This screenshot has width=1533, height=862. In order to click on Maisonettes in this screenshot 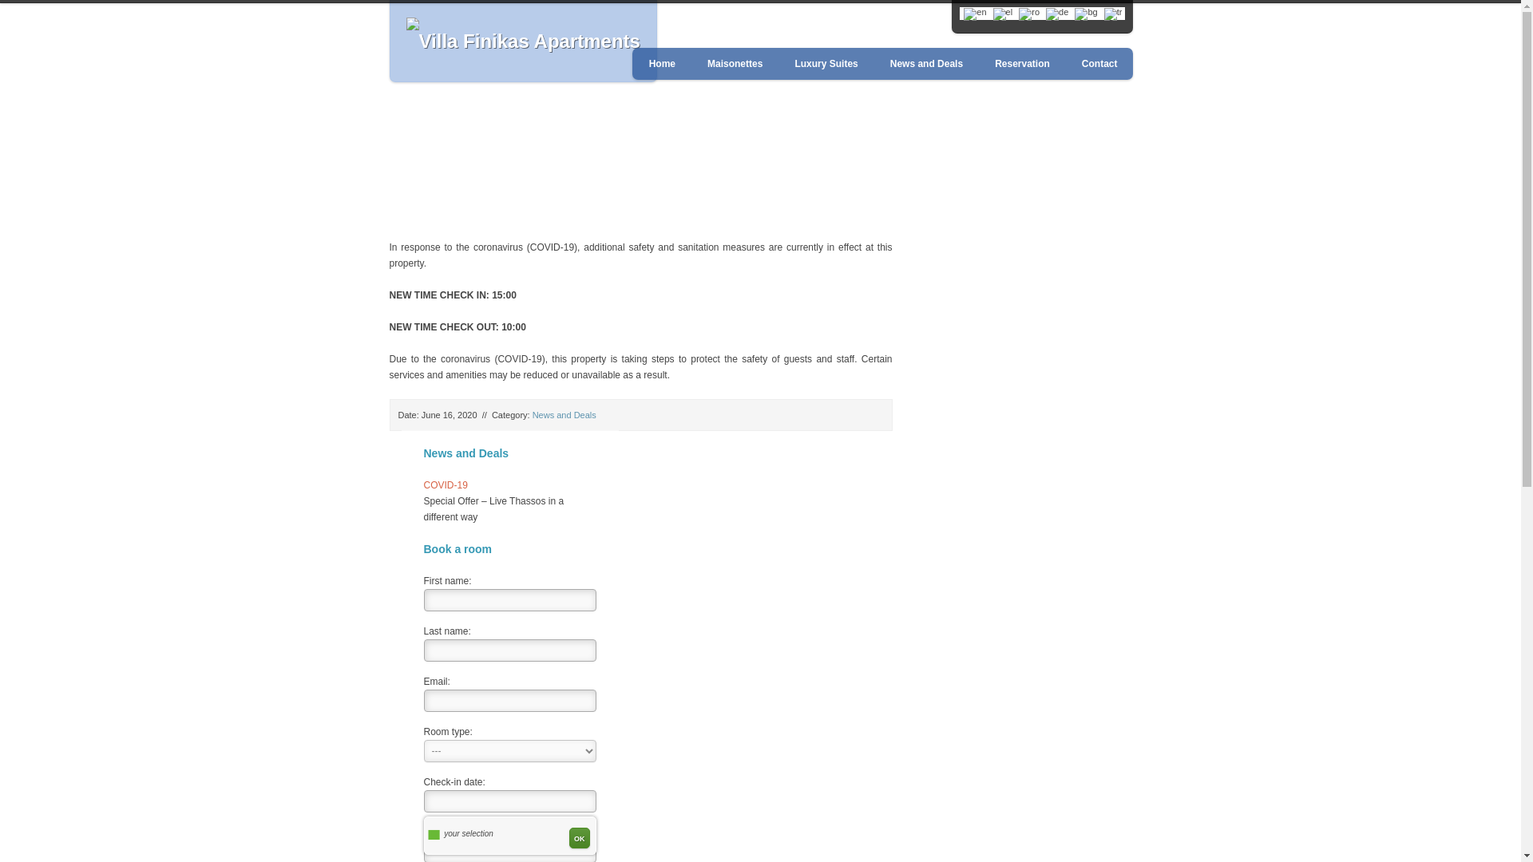, I will do `click(734, 64)`.